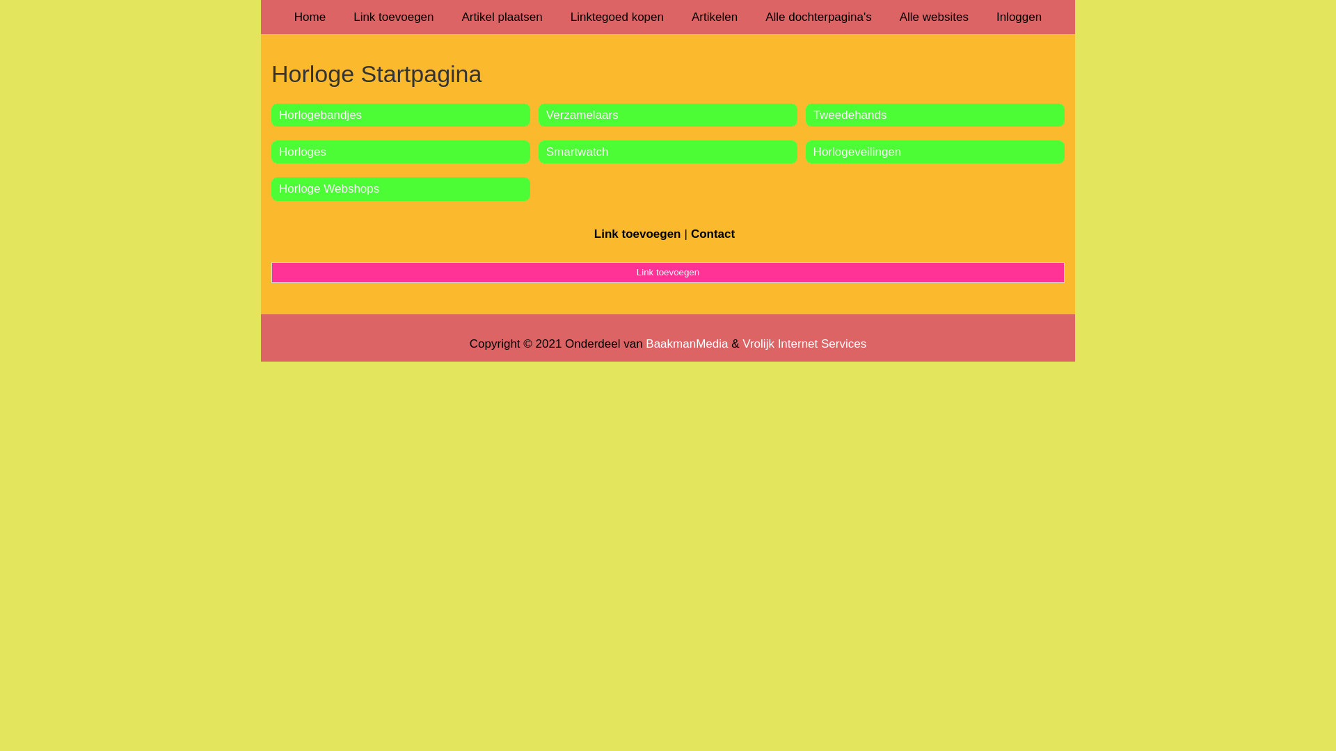 The width and height of the screenshot is (1336, 751). Describe the element at coordinates (668, 273) in the screenshot. I see `Link toevoegen` at that location.